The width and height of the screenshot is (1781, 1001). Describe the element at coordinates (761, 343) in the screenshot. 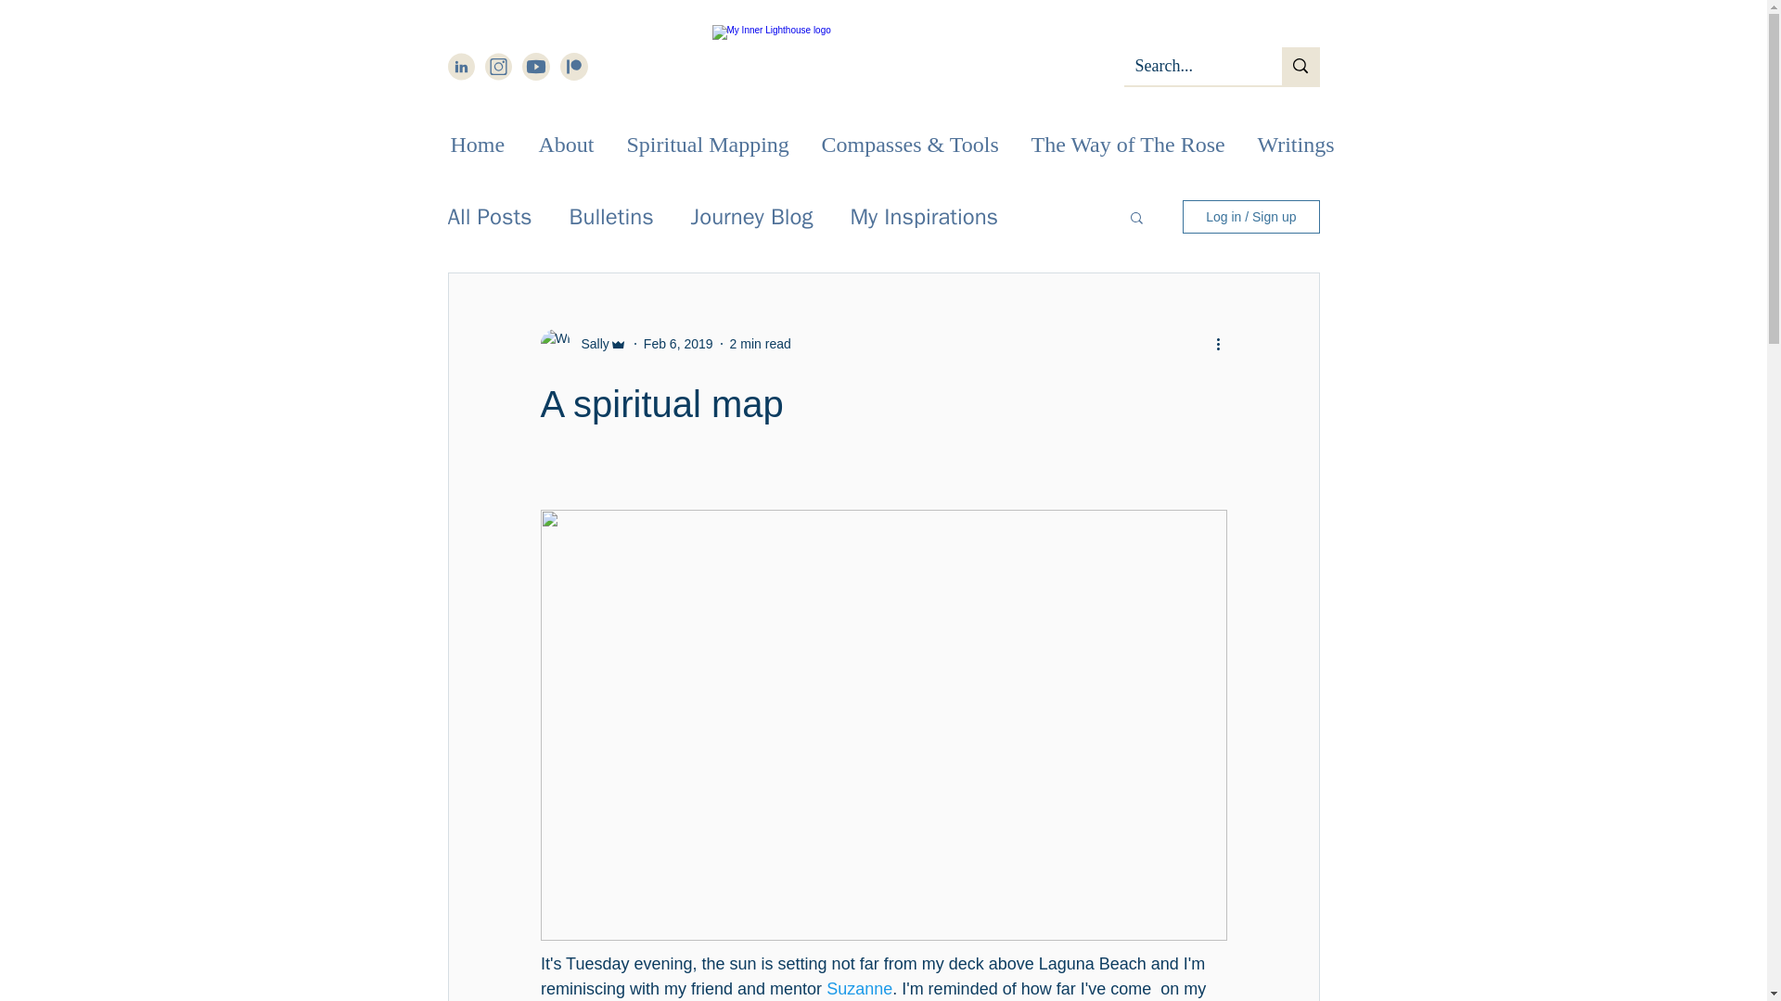

I see `2 min read` at that location.